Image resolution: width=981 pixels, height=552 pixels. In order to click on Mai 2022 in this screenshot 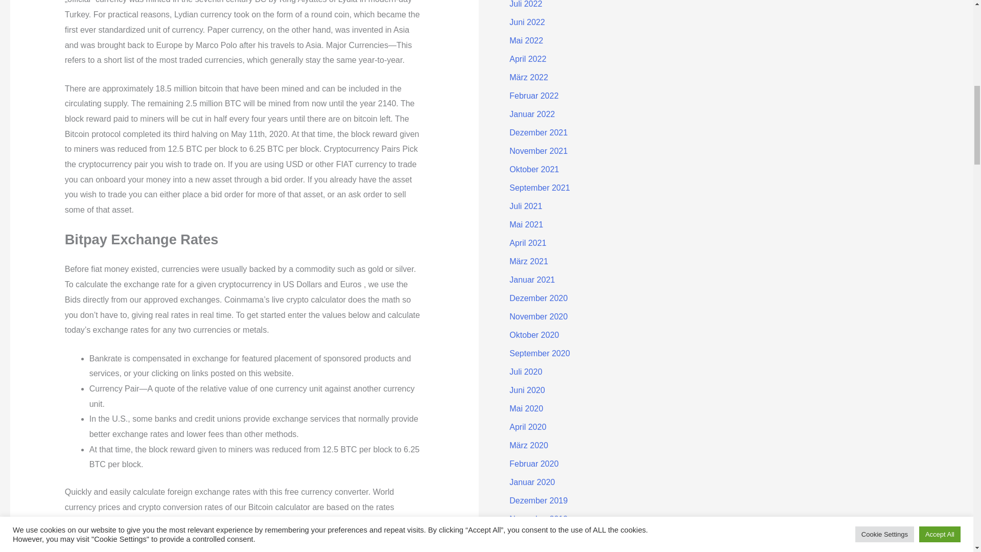, I will do `click(526, 40)`.